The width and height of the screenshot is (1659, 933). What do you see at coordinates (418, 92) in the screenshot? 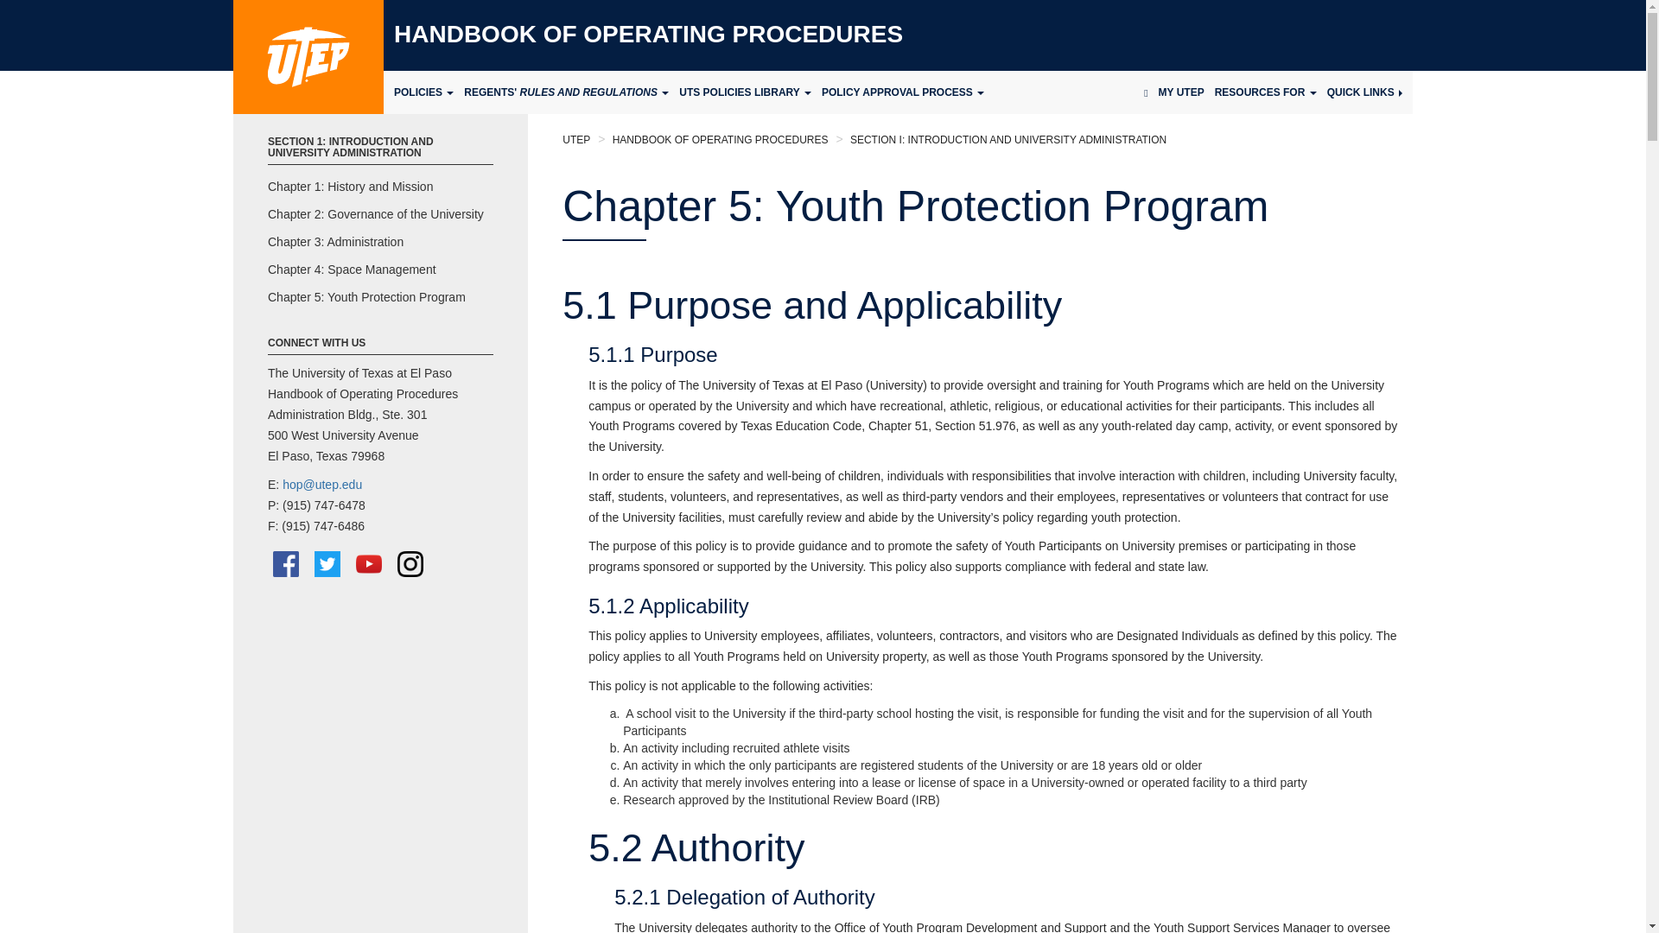
I see `POLICIES` at bounding box center [418, 92].